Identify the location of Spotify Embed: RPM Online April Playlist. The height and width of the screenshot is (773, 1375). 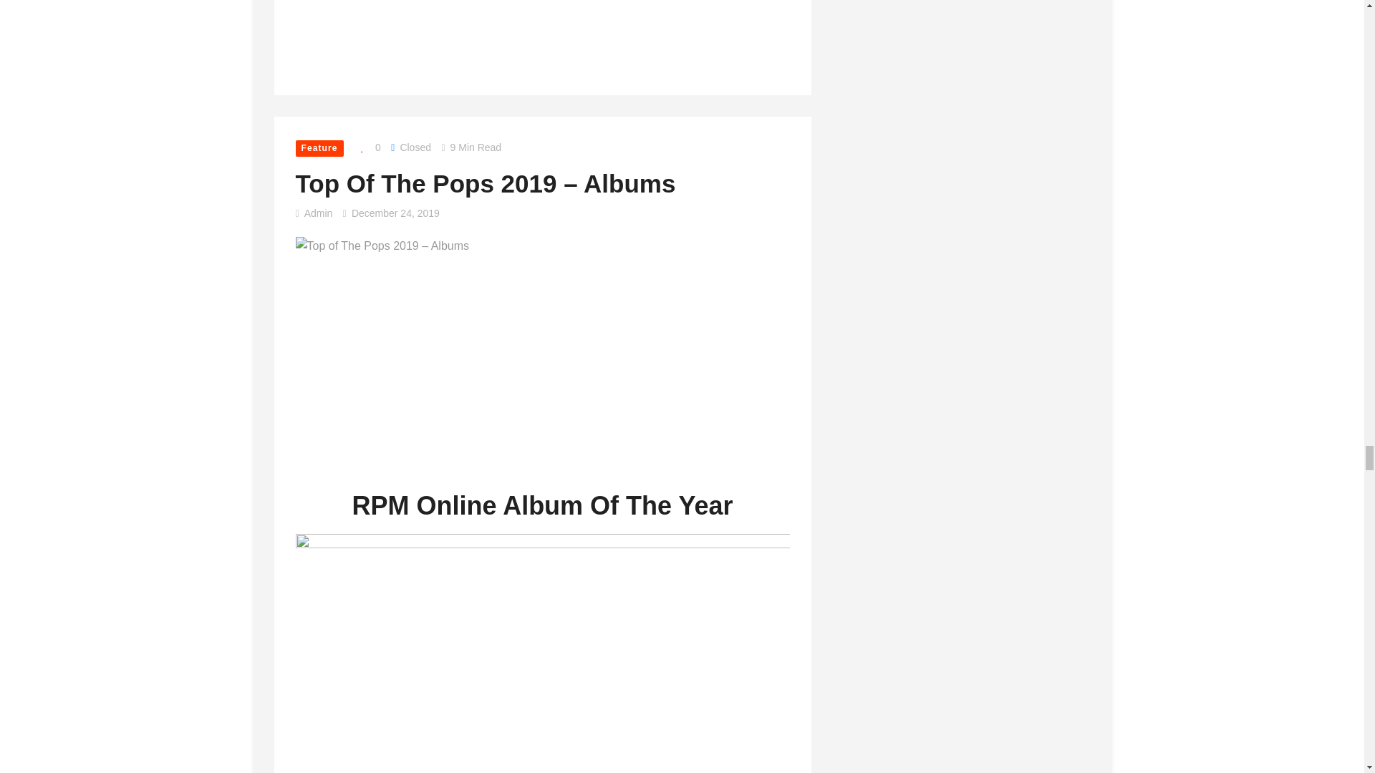
(402, 14).